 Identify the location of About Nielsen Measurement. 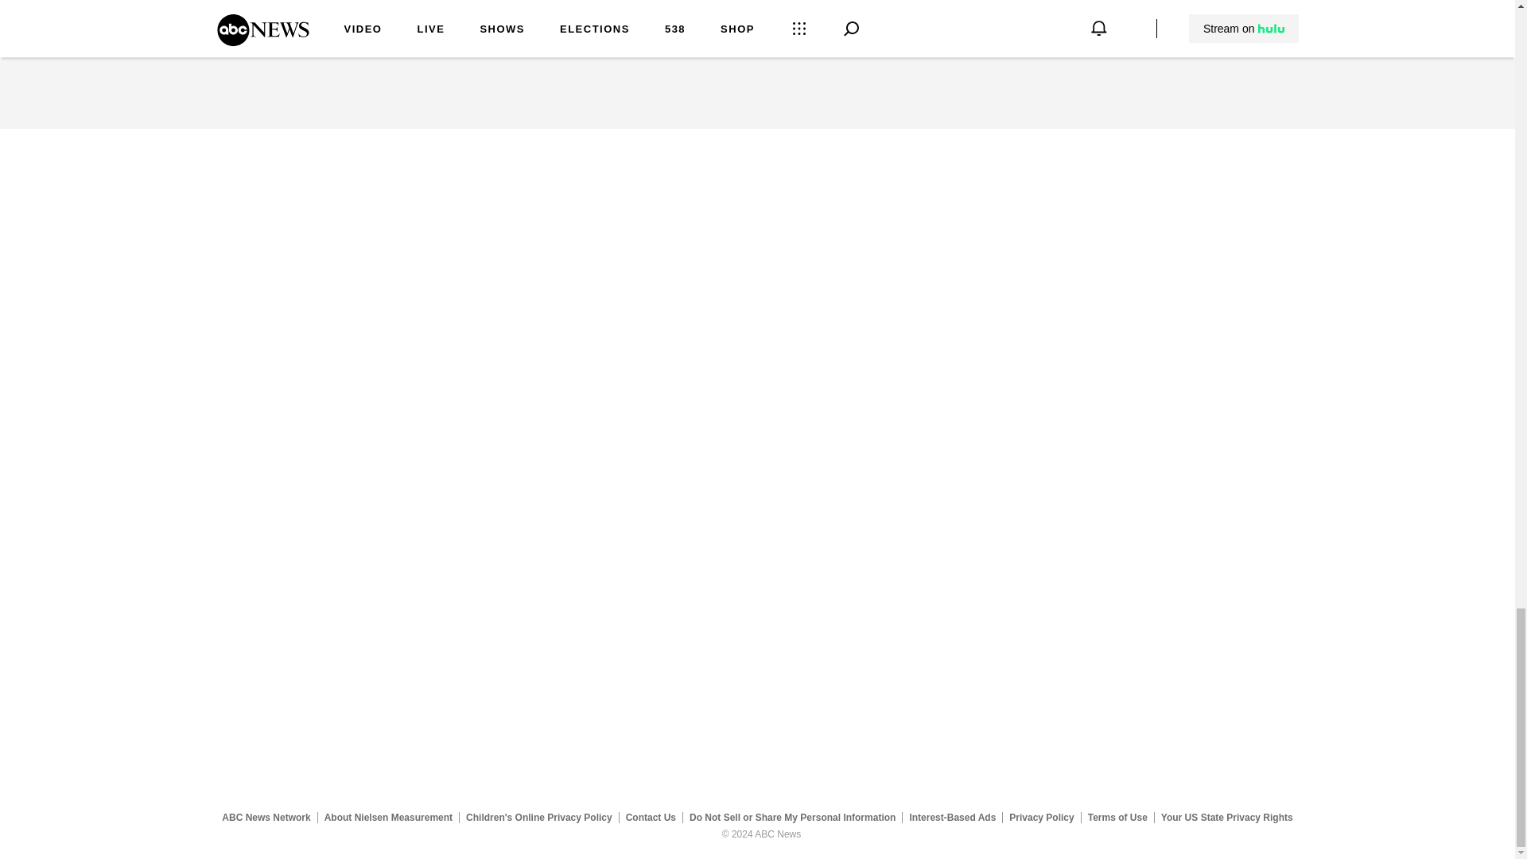
(388, 817).